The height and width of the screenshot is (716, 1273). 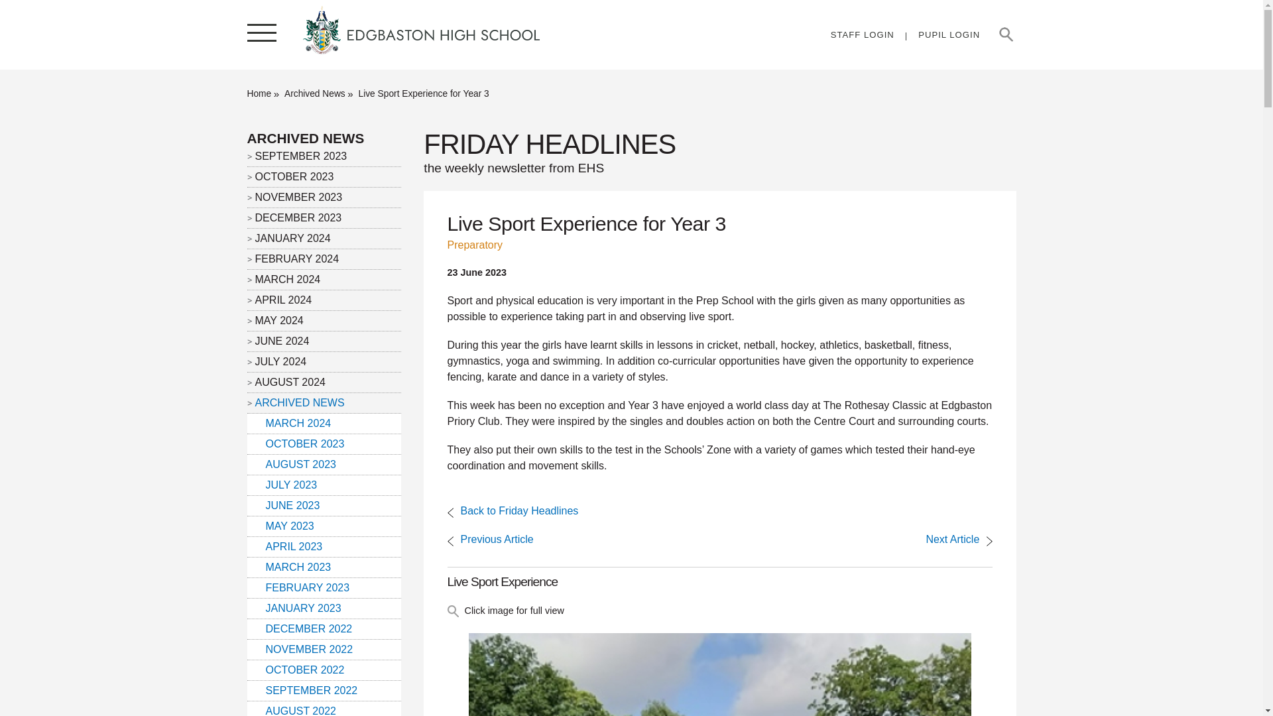 What do you see at coordinates (324, 341) in the screenshot?
I see `JUNE 2024` at bounding box center [324, 341].